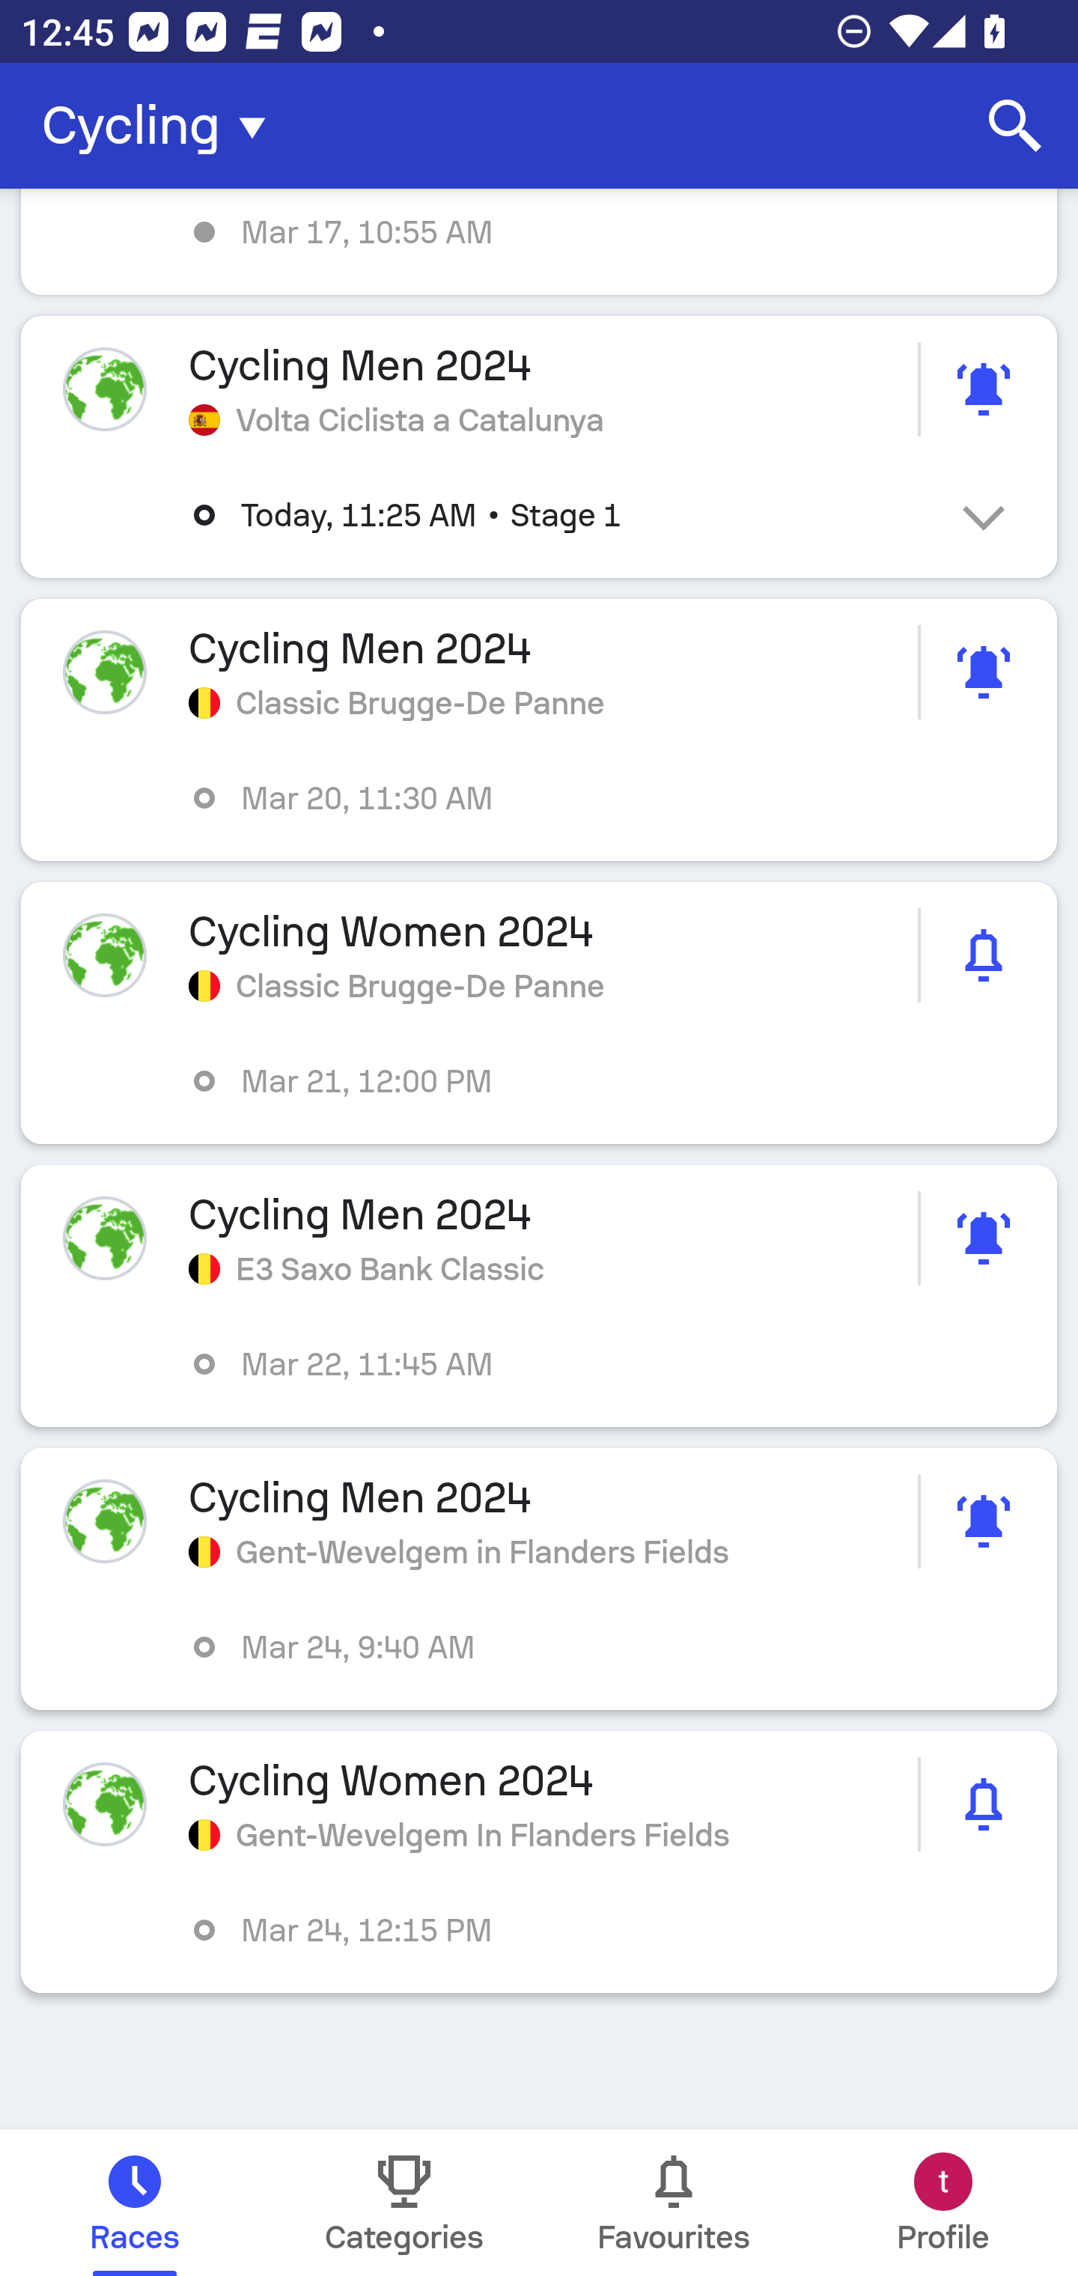  Describe the element at coordinates (674, 2203) in the screenshot. I see `Favourites` at that location.